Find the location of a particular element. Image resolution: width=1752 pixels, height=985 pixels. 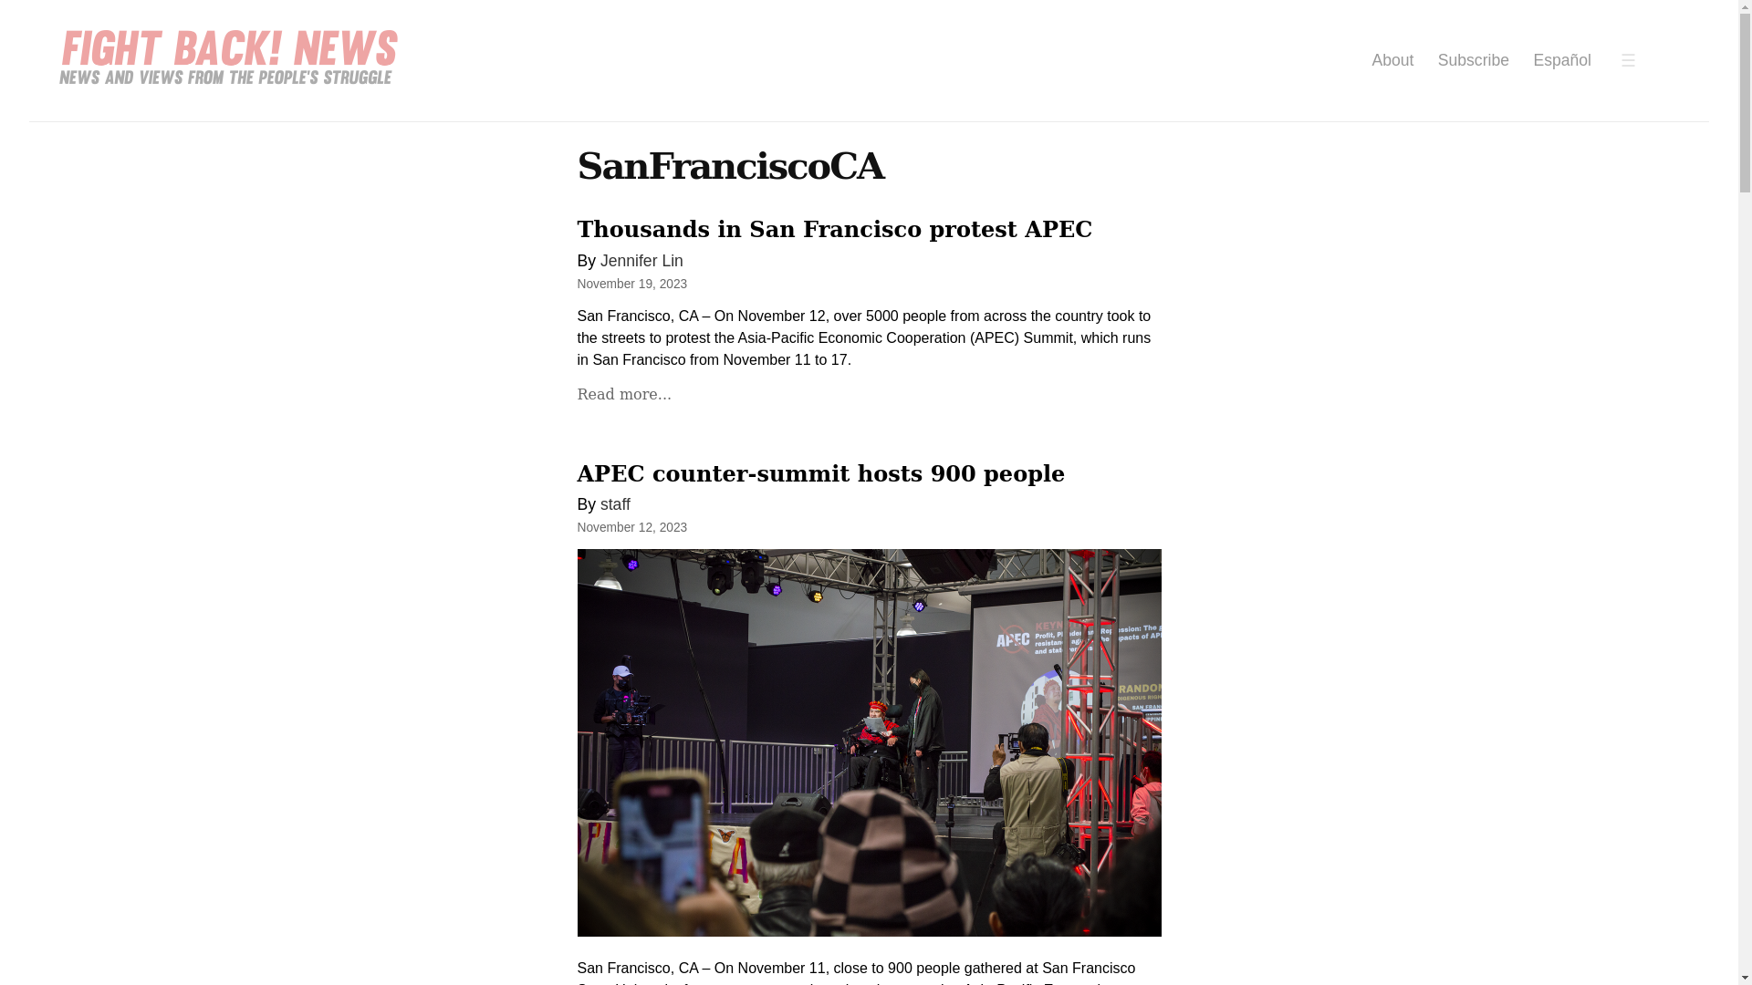

About is located at coordinates (1392, 60).